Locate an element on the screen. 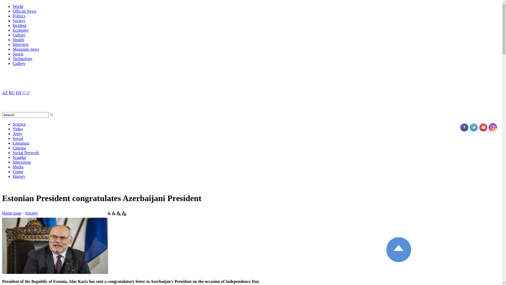  Incident is located at coordinates (20, 25).